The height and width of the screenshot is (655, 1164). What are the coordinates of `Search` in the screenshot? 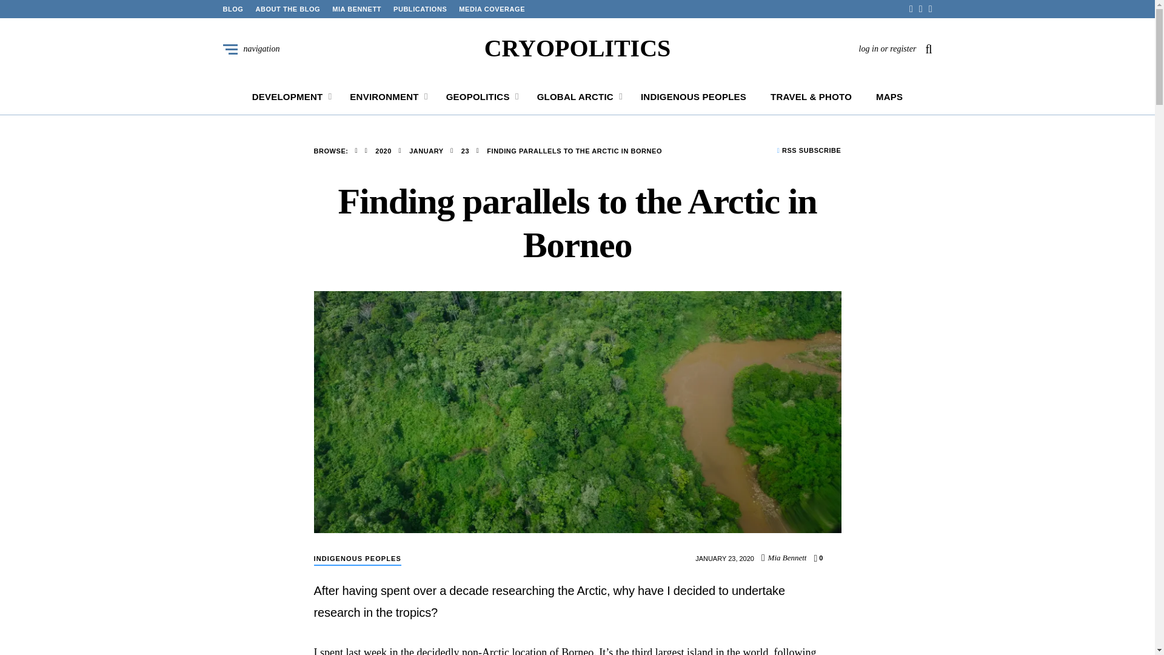 It's located at (725, 325).